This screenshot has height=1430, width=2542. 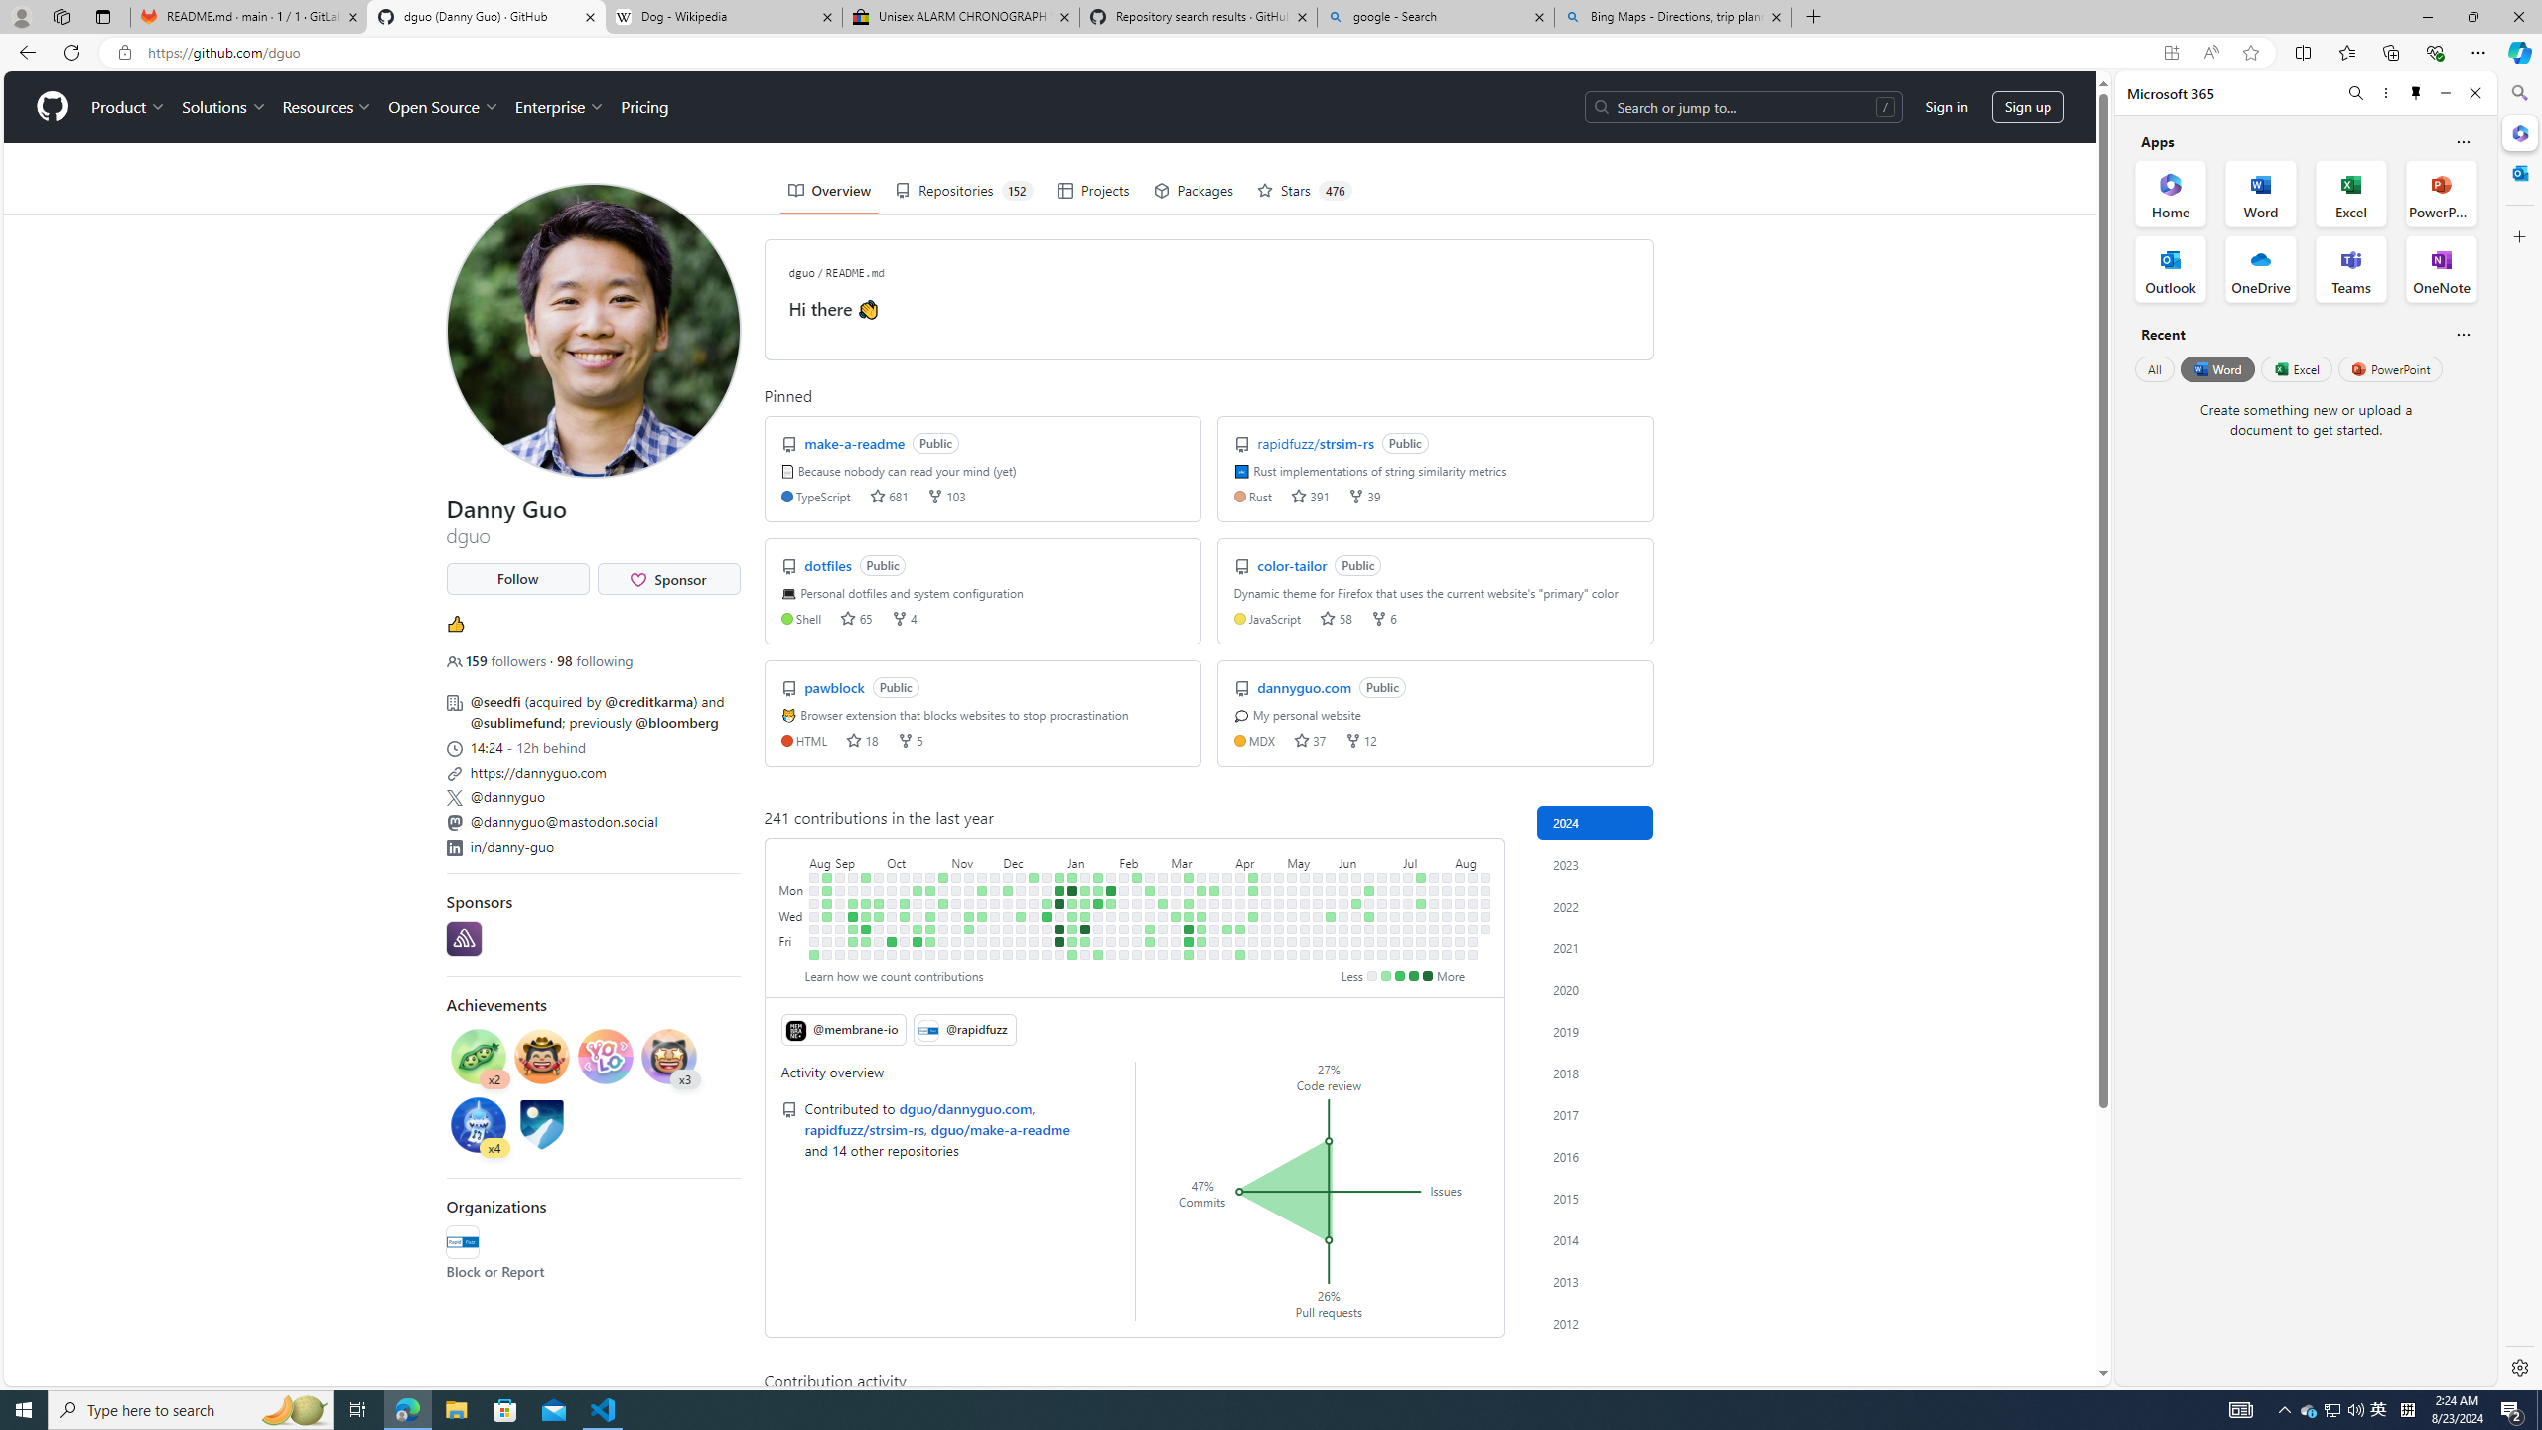 What do you see at coordinates (1331, 916) in the screenshot?
I see `3 contributions on May 29th.` at bounding box center [1331, 916].